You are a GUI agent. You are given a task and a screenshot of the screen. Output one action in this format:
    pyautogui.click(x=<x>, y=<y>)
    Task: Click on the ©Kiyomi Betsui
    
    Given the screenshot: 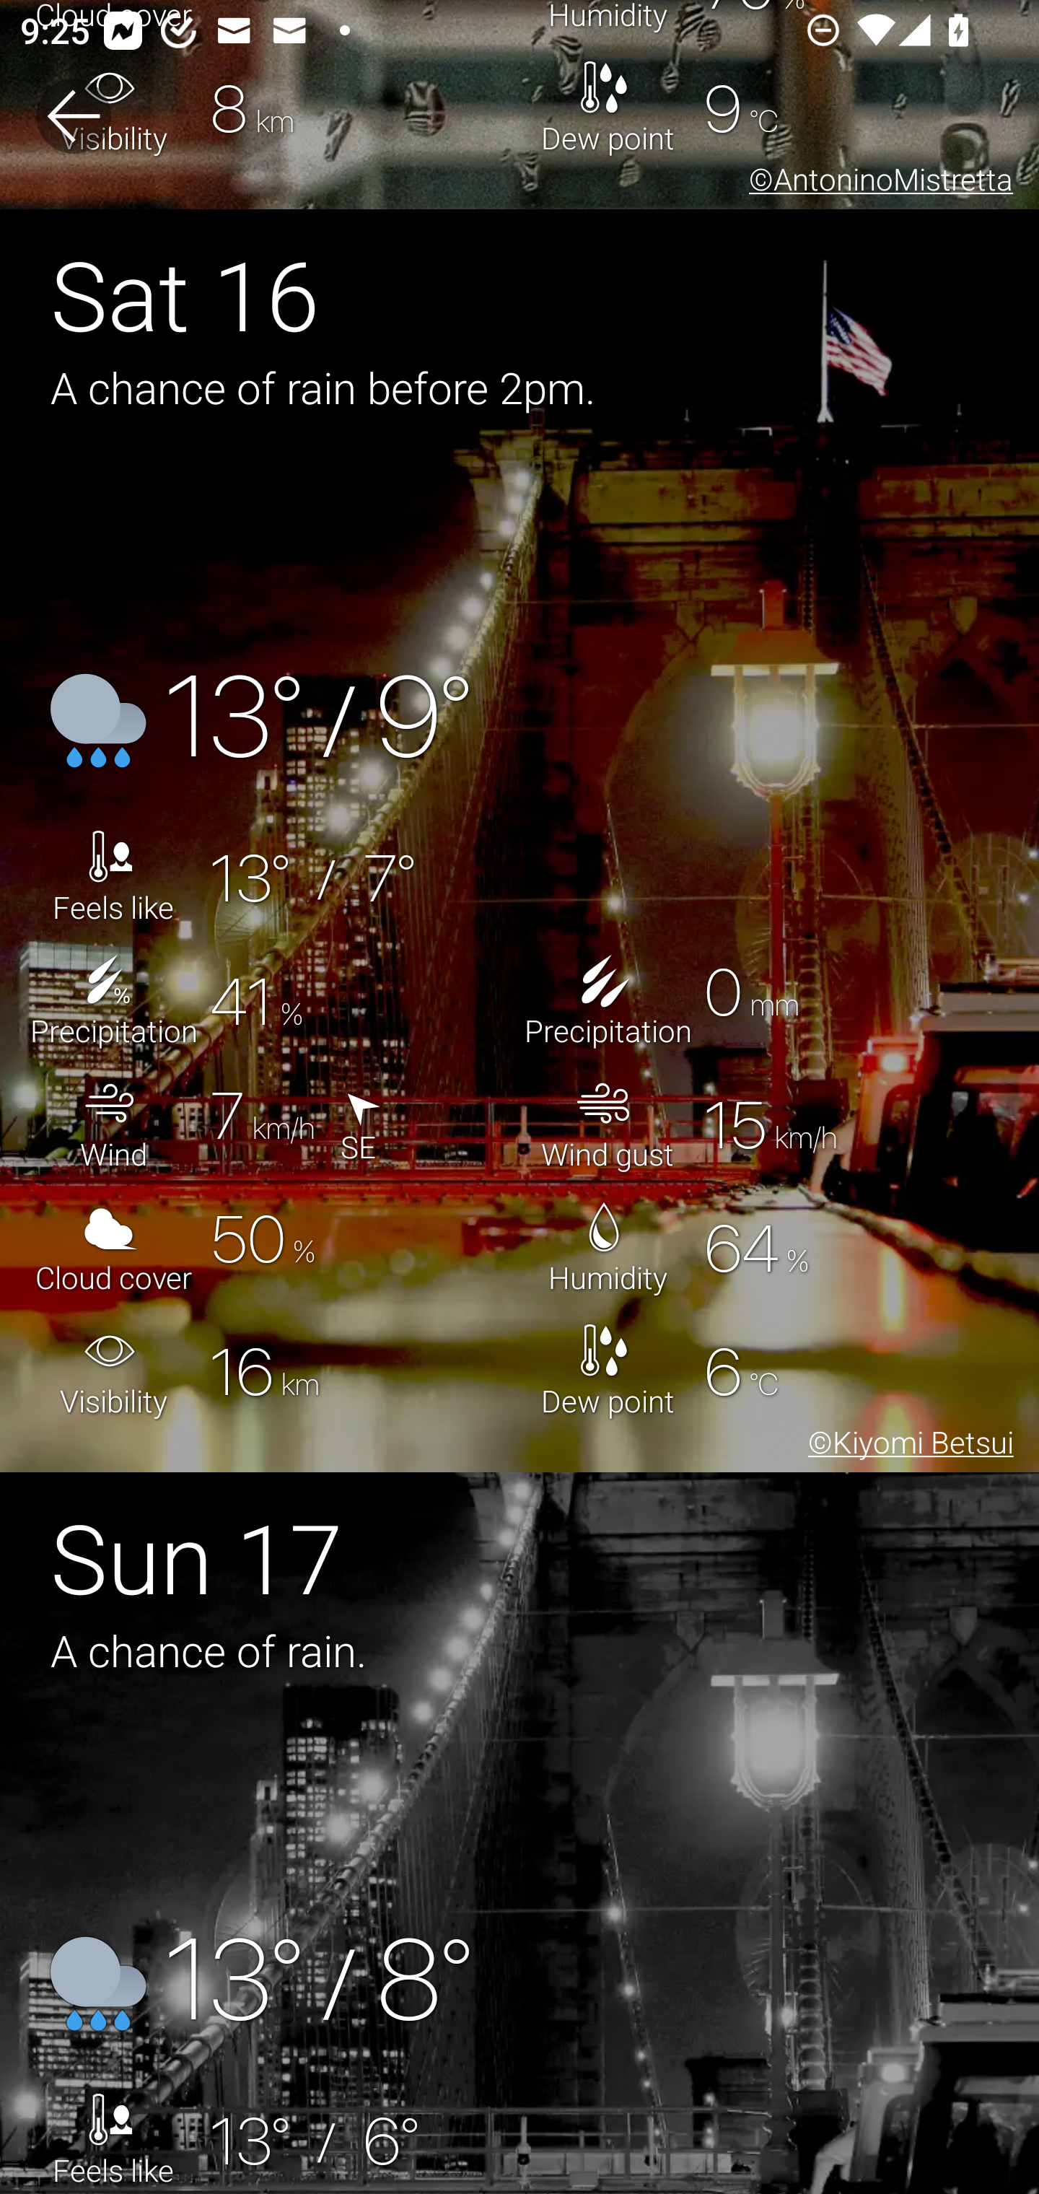 What is the action you would take?
    pyautogui.click(x=906, y=1446)
    